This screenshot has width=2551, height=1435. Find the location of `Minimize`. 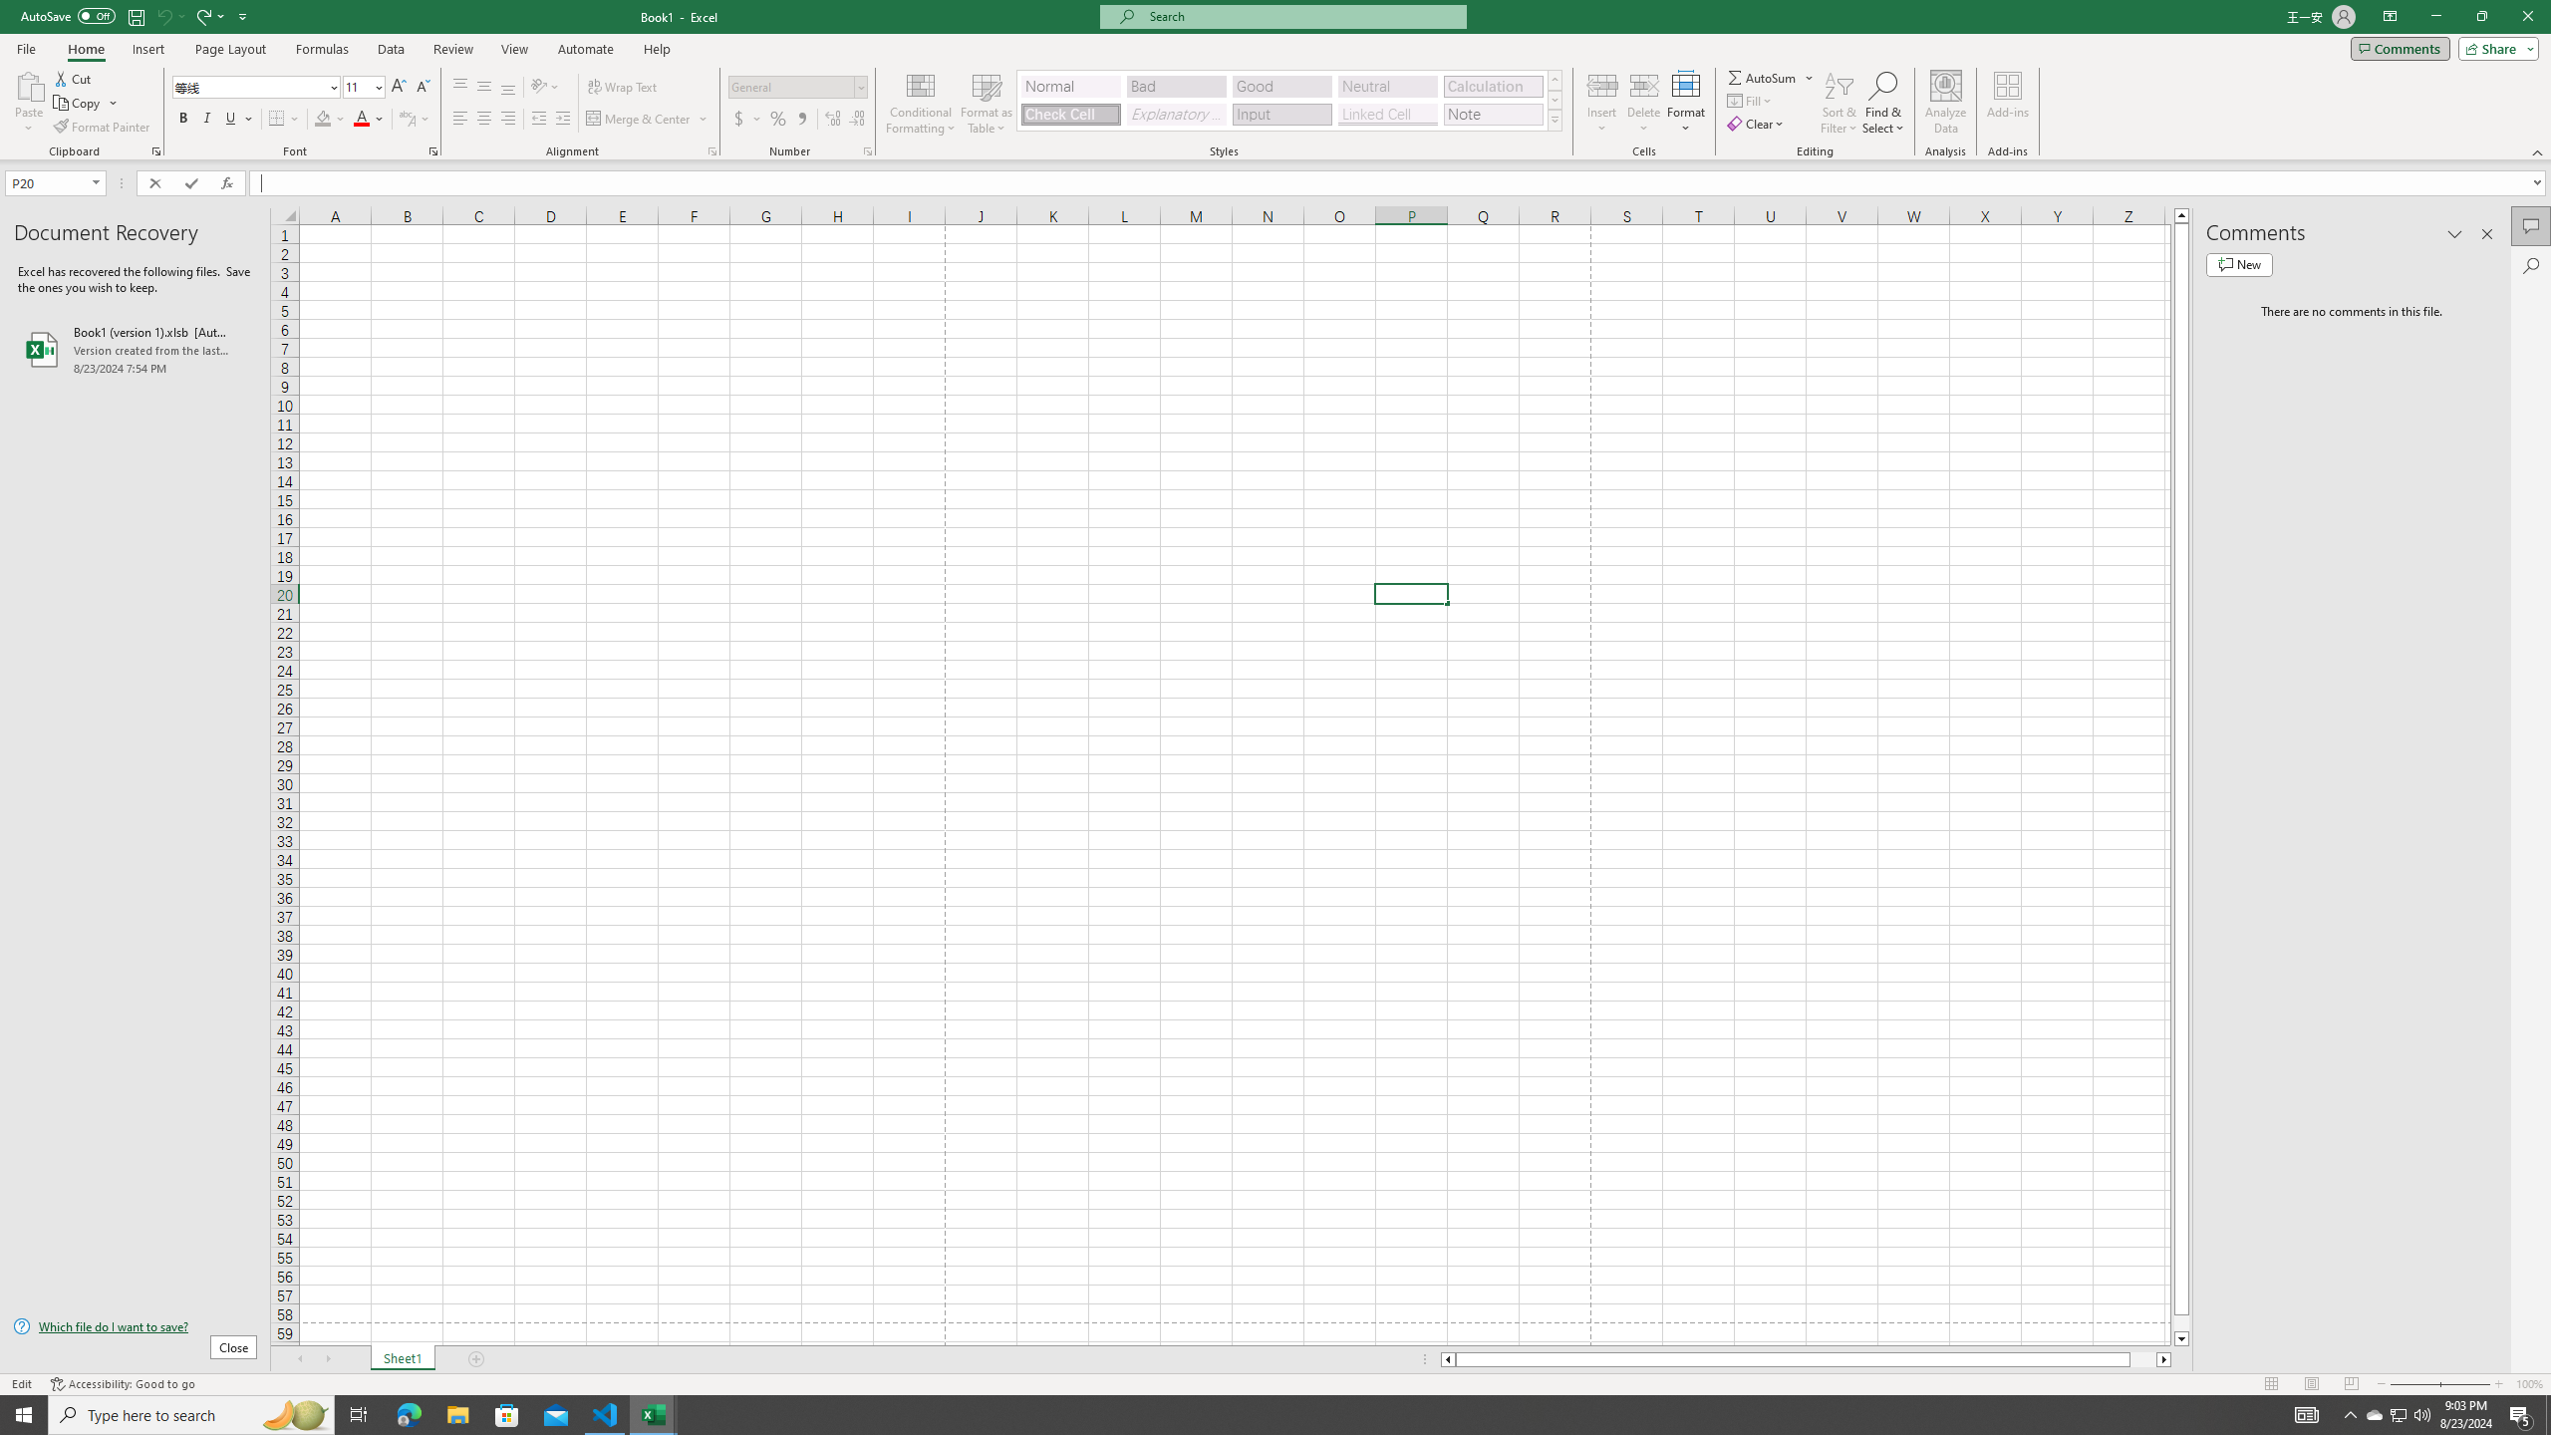

Minimize is located at coordinates (2435, 17).